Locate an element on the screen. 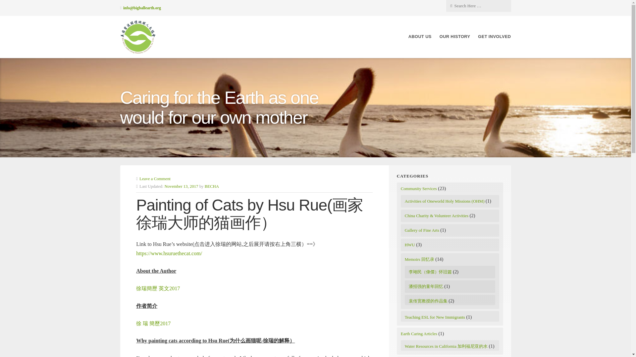 Image resolution: width=636 pixels, height=357 pixels. Go is located at coordinates (51, 5).